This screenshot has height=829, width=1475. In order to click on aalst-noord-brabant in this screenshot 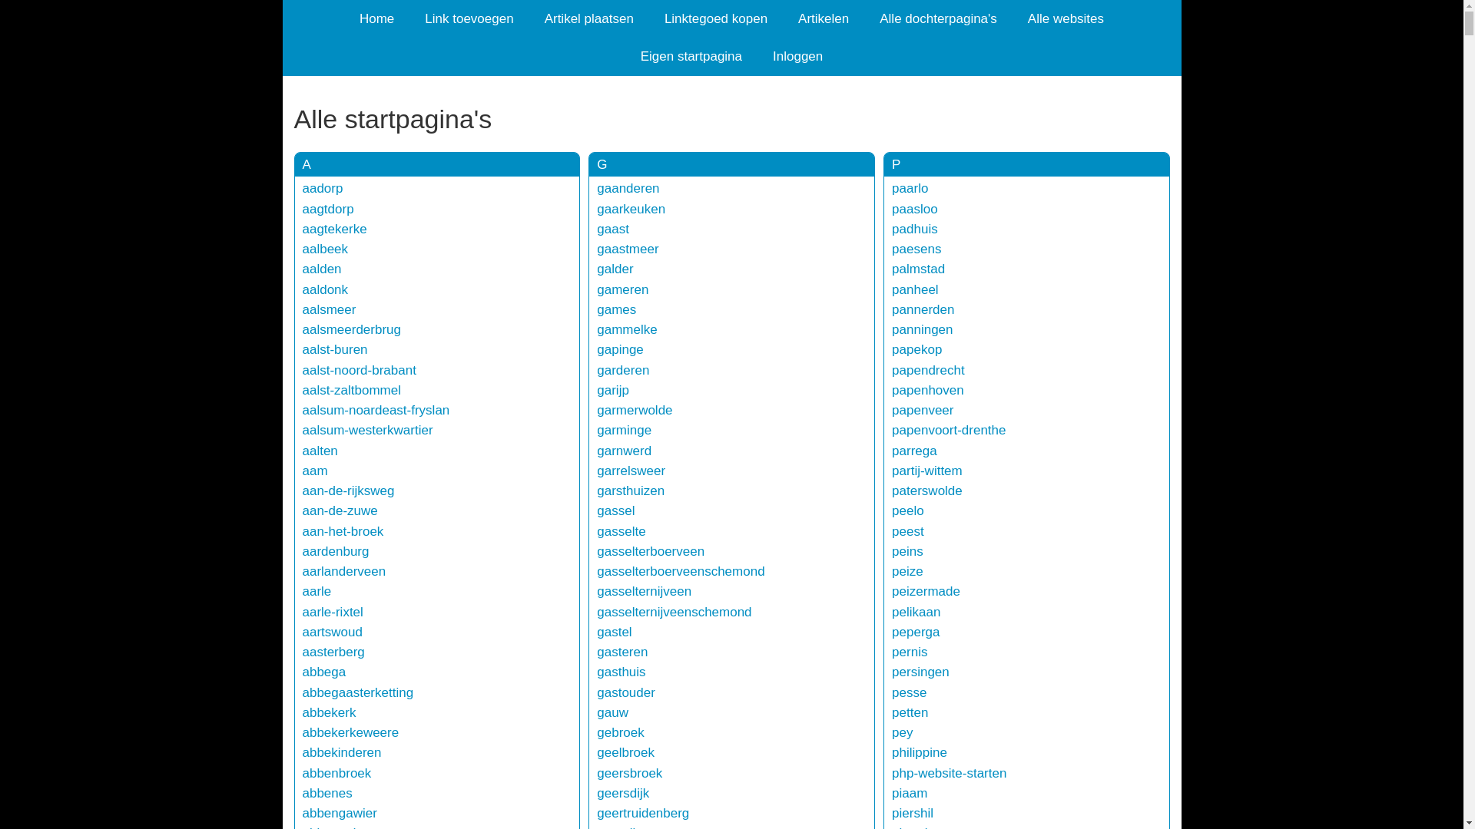, I will do `click(360, 370)`.